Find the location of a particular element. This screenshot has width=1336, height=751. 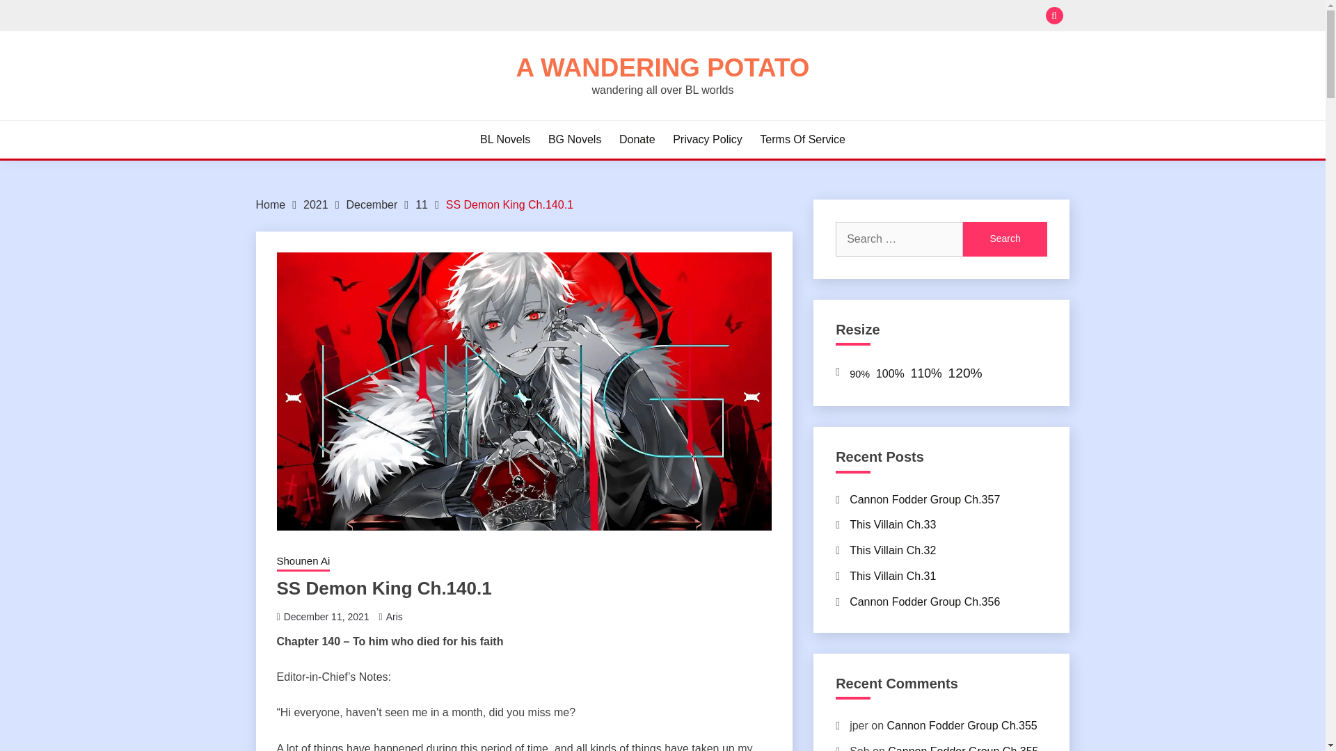

BG Novels is located at coordinates (575, 139).